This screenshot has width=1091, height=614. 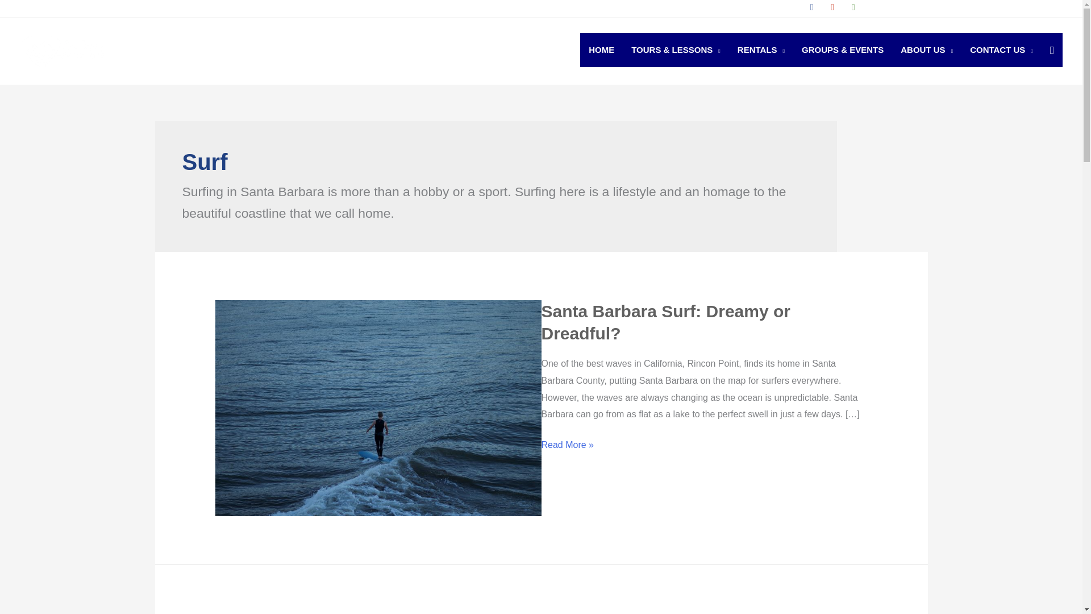 What do you see at coordinates (811, 7) in the screenshot?
I see `Facebook` at bounding box center [811, 7].